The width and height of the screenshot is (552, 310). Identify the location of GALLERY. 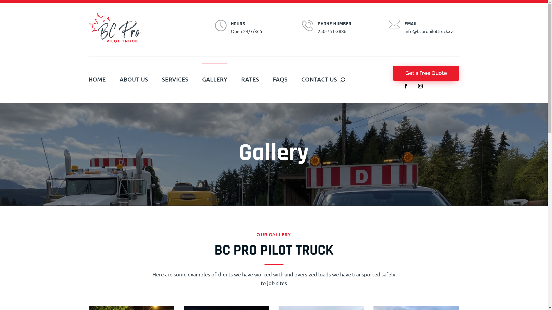
(214, 80).